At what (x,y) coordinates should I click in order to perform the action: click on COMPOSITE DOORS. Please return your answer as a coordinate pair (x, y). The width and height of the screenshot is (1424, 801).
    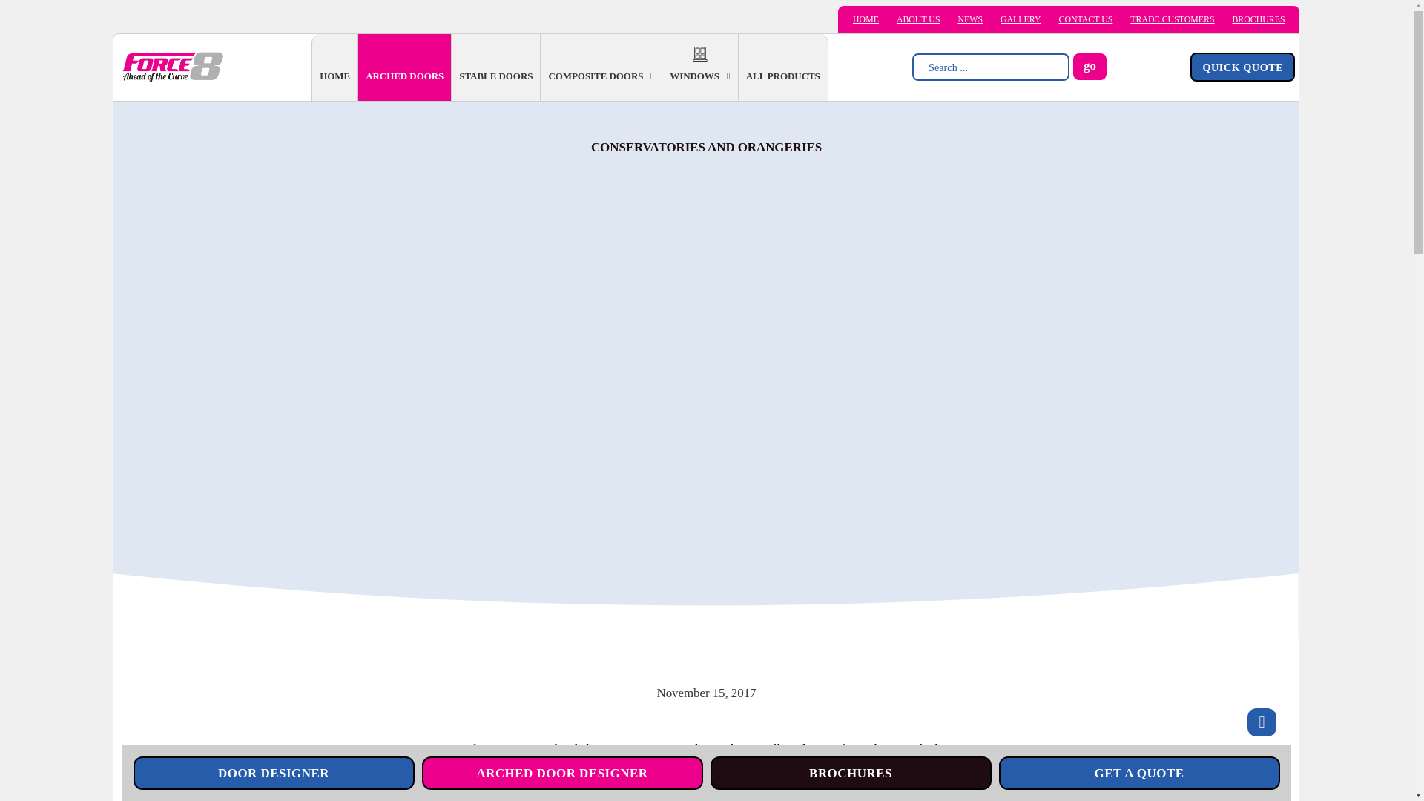
    Looking at the image, I should click on (596, 76).